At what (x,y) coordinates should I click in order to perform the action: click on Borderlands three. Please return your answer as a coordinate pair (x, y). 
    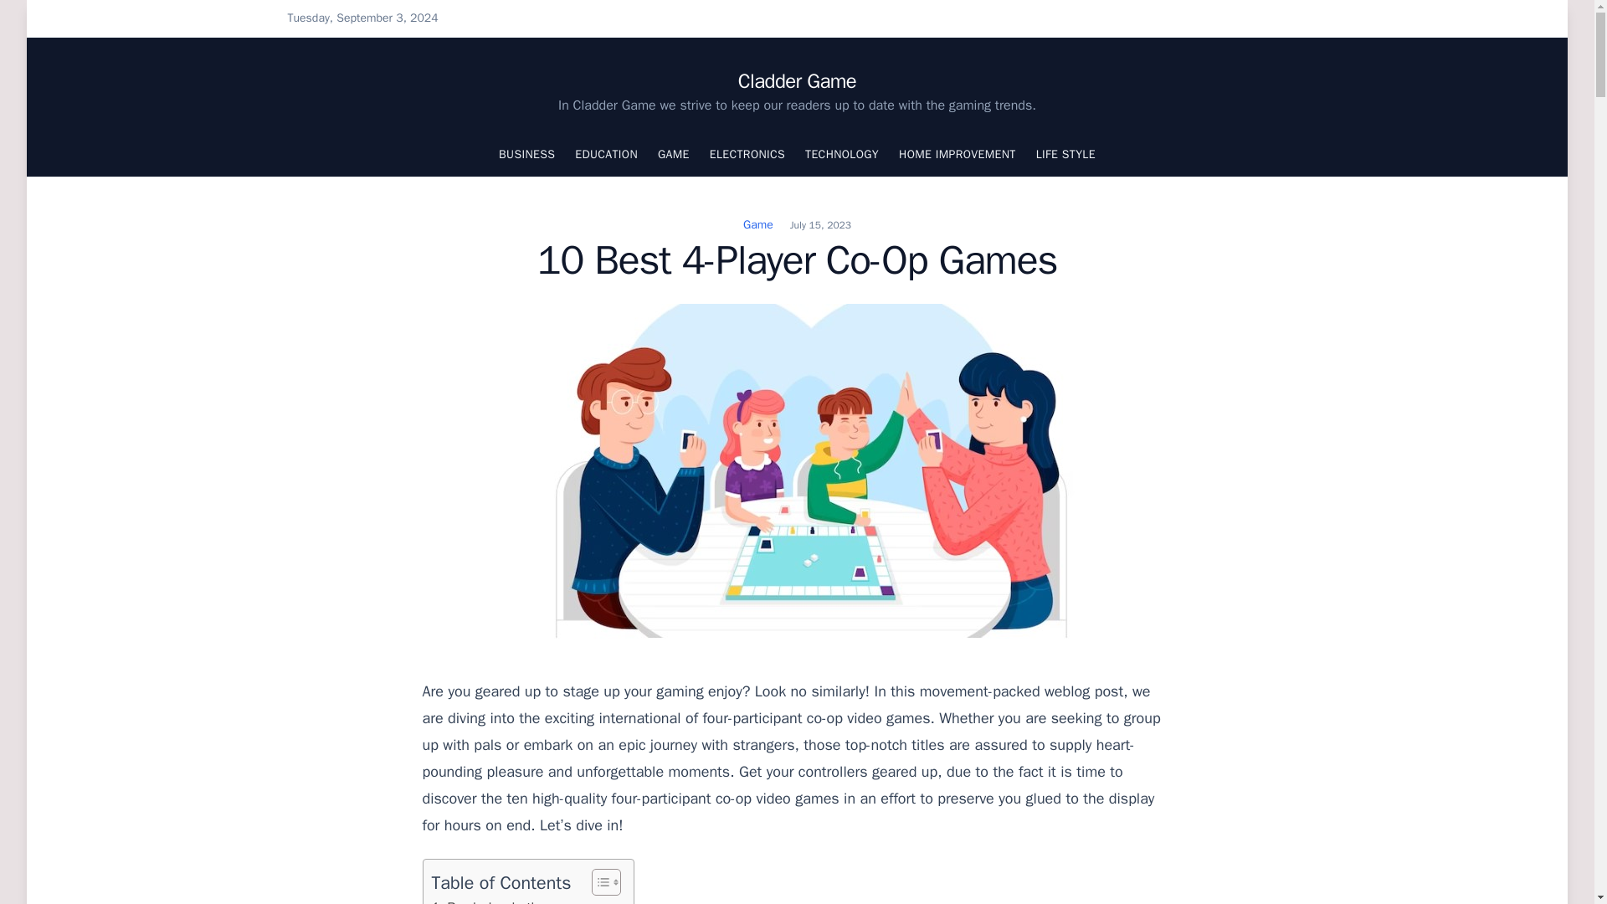
    Looking at the image, I should click on (495, 901).